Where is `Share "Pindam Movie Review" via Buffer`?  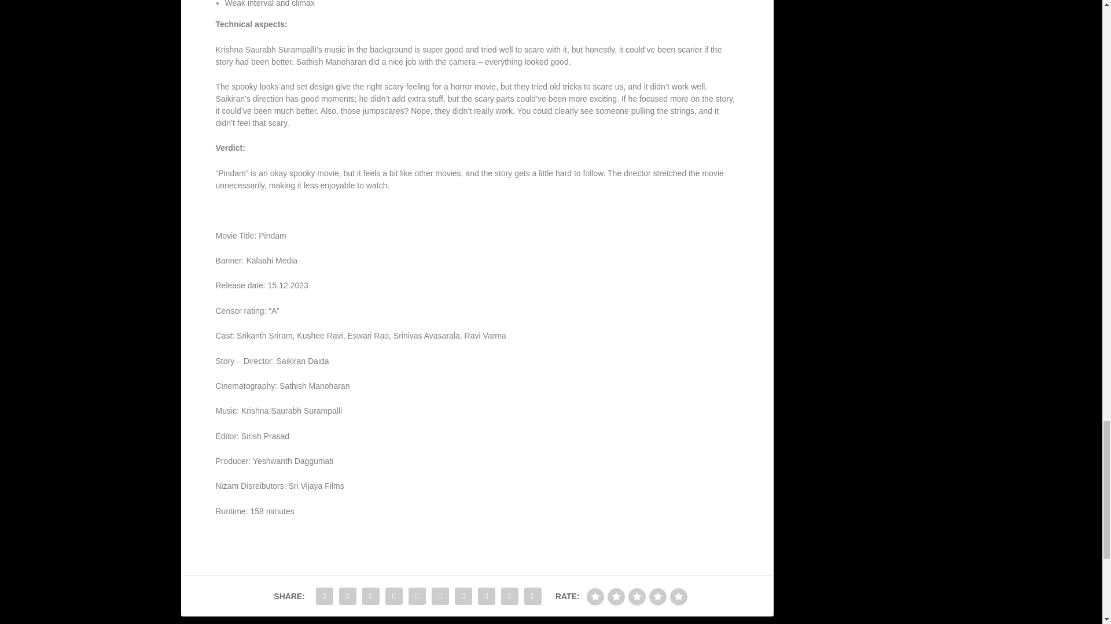
Share "Pindam Movie Review" via Buffer is located at coordinates (463, 596).